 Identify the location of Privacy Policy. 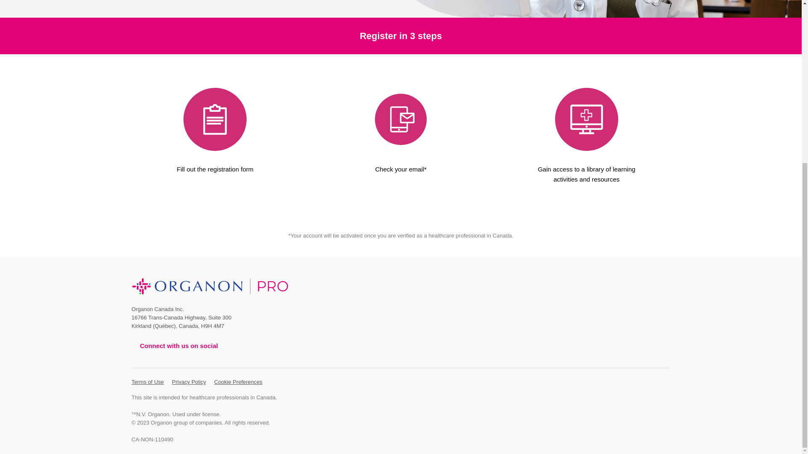
(189, 382).